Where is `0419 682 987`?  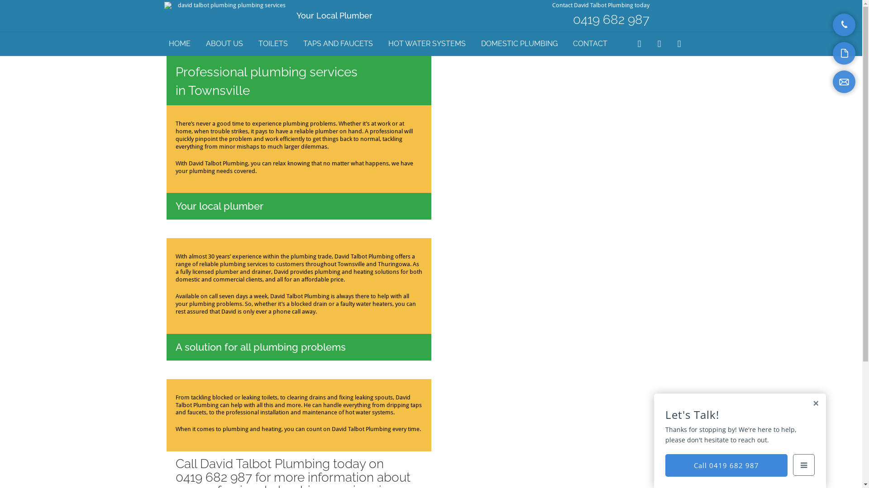
0419 682 987 is located at coordinates (214, 477).